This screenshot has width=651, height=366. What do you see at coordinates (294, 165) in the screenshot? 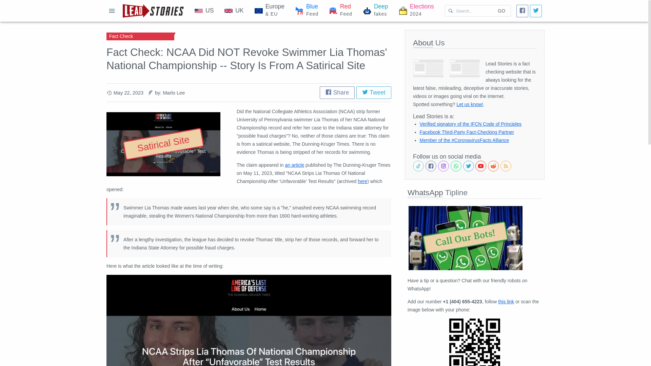
I see `Share` at bounding box center [294, 165].